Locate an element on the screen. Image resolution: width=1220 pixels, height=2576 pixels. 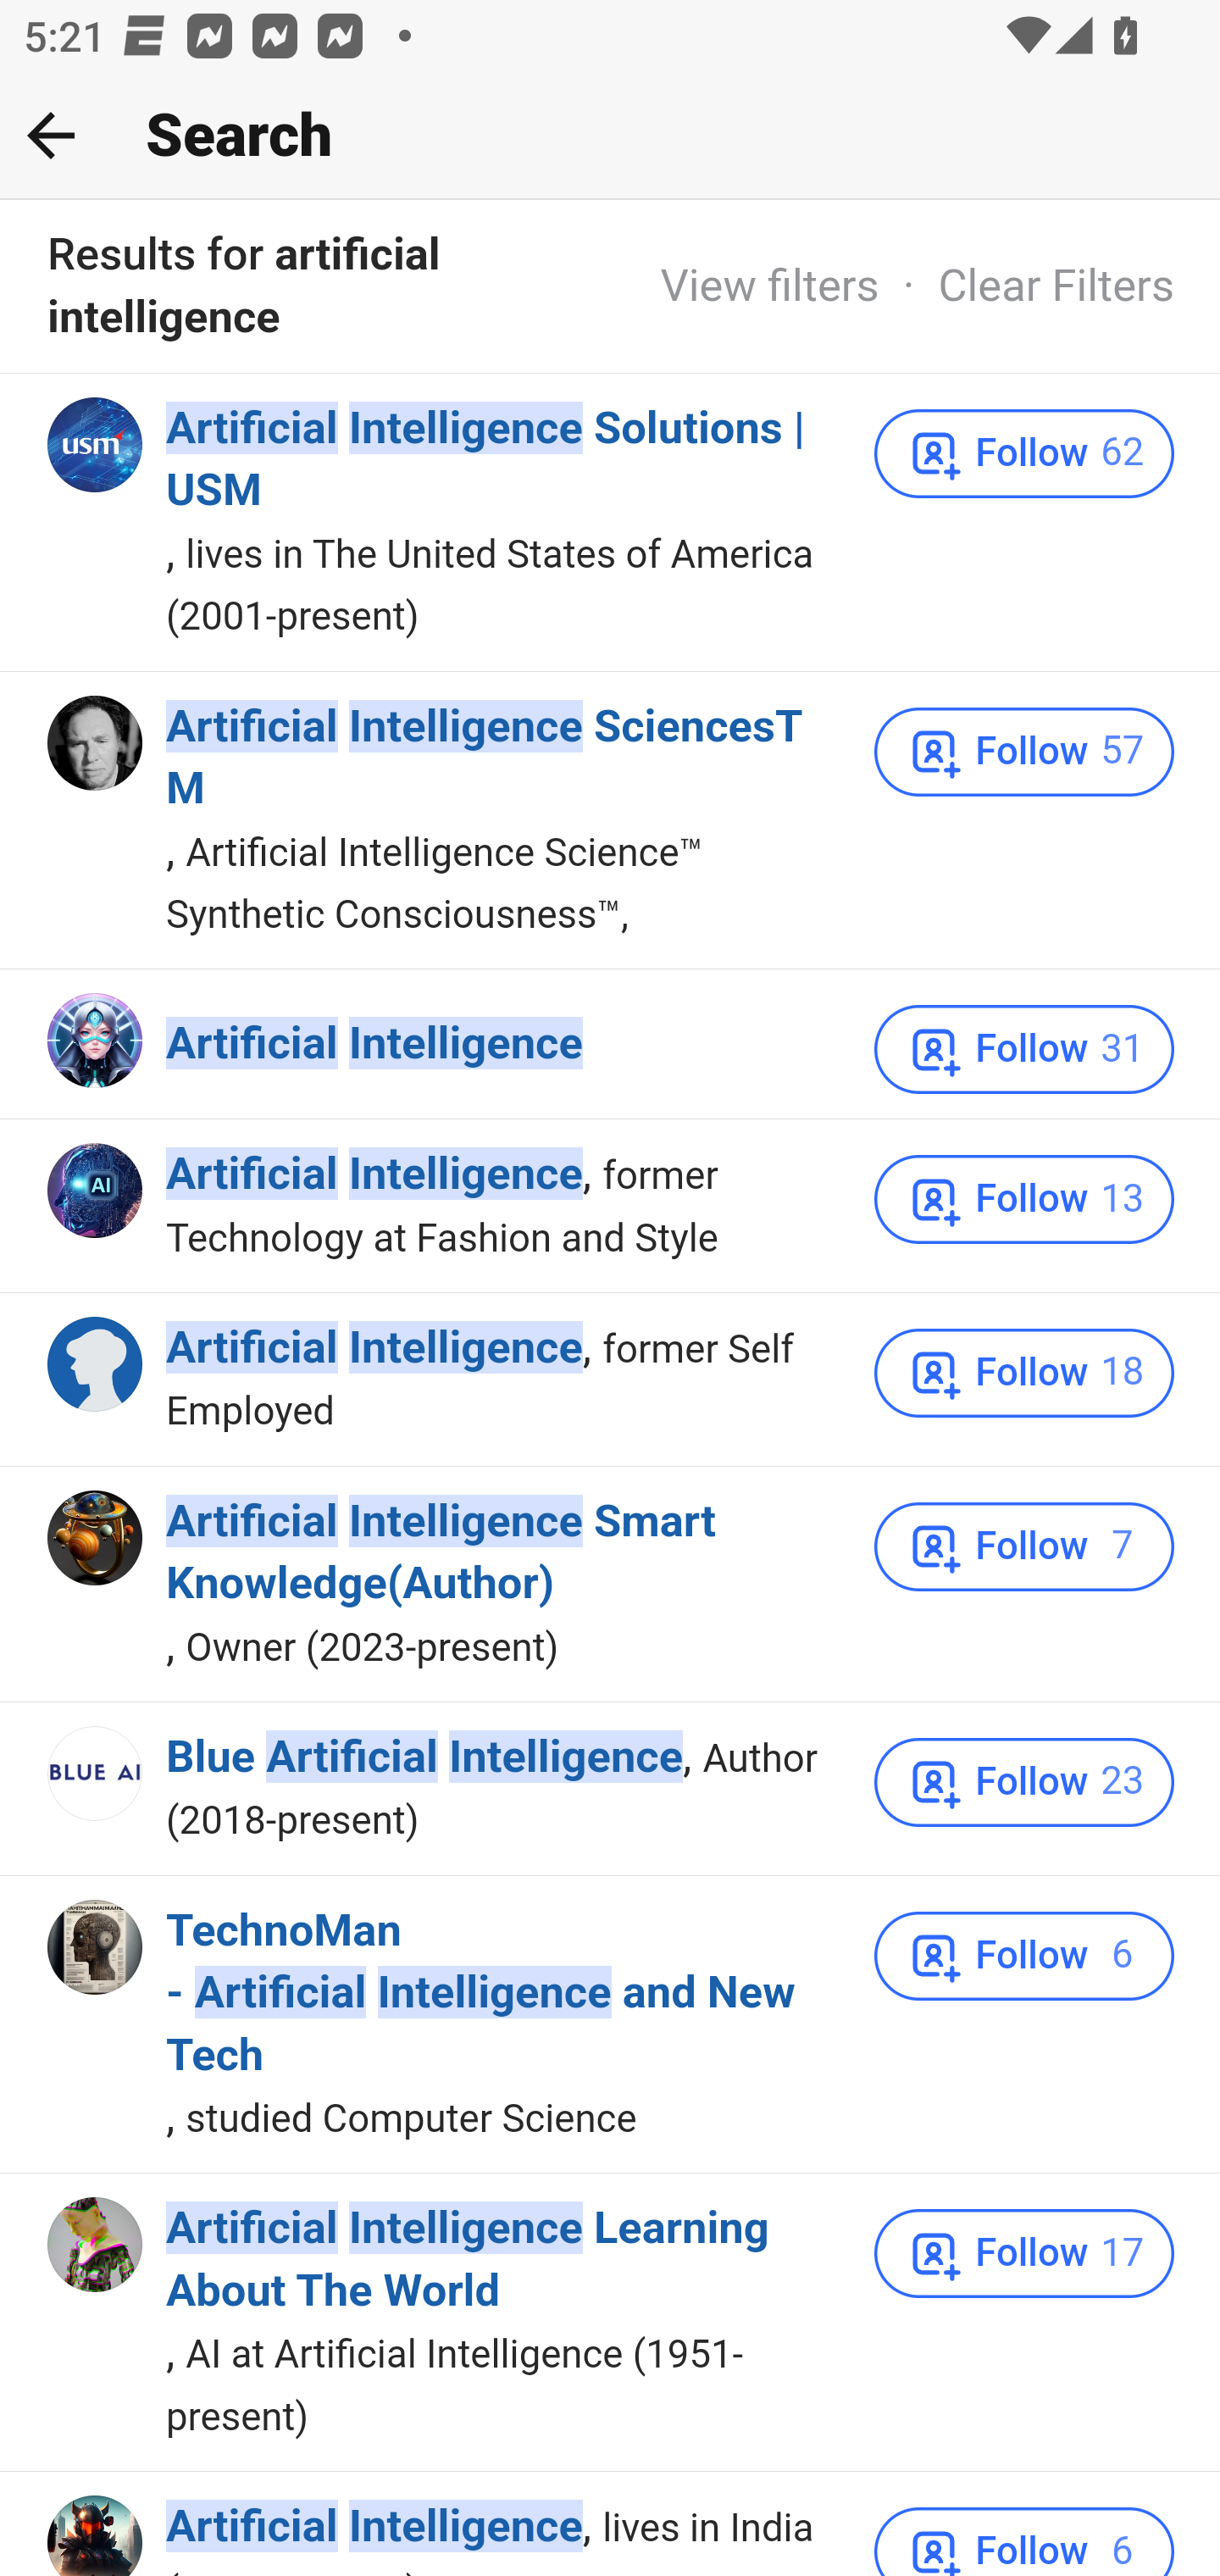
Back Search is located at coordinates (610, 136).